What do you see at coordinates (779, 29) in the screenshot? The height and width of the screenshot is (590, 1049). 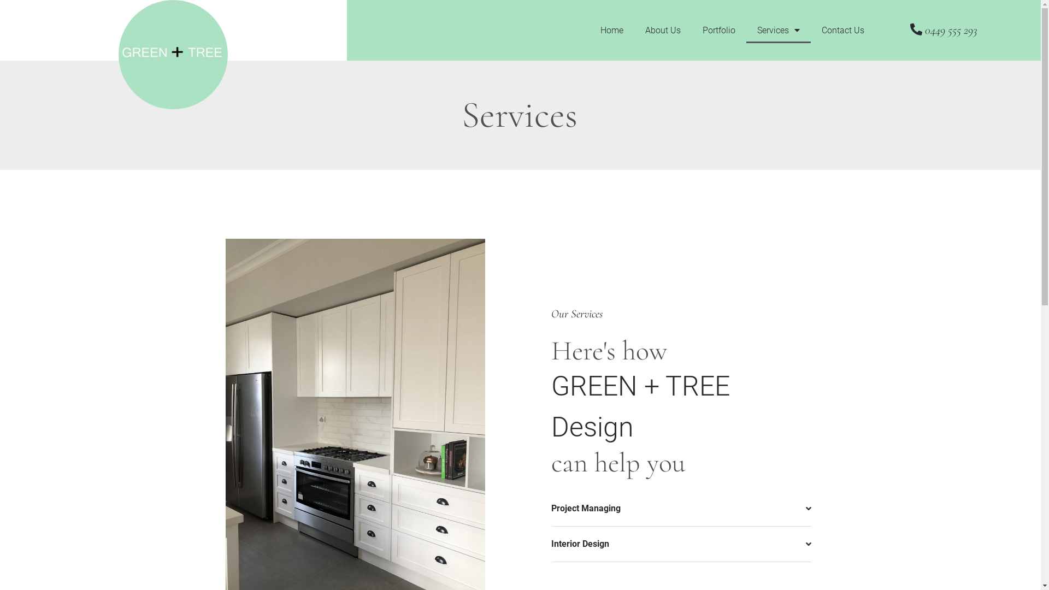 I see `Services` at bounding box center [779, 29].